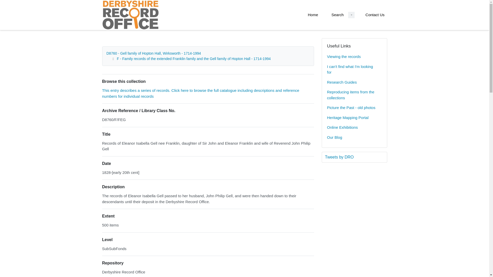 The image size is (493, 277). Describe the element at coordinates (154, 53) in the screenshot. I see `D8760 - Gell family of Hopton Hall, Wirksworth - 1714-1994` at that location.